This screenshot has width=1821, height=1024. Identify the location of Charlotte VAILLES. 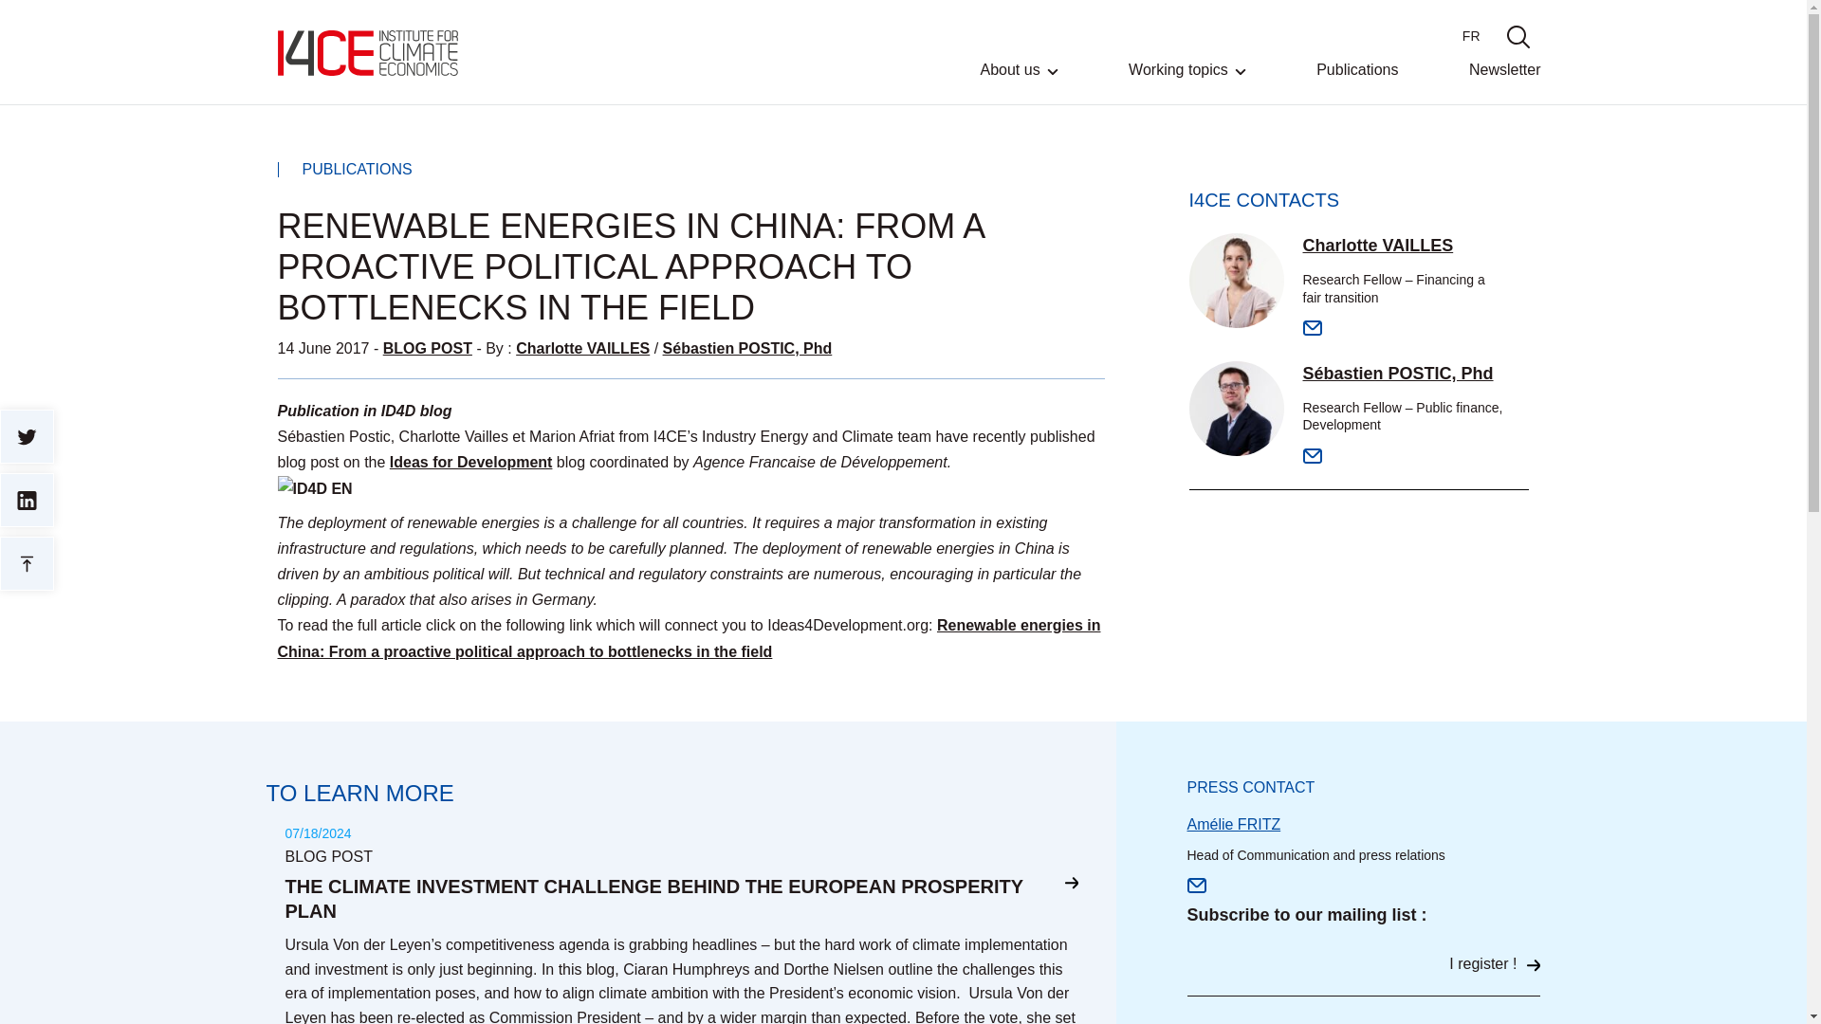
(582, 347).